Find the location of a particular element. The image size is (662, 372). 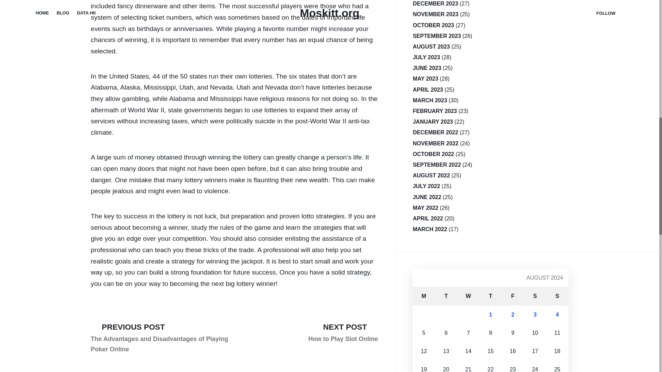

Sunday is located at coordinates (423, 296).